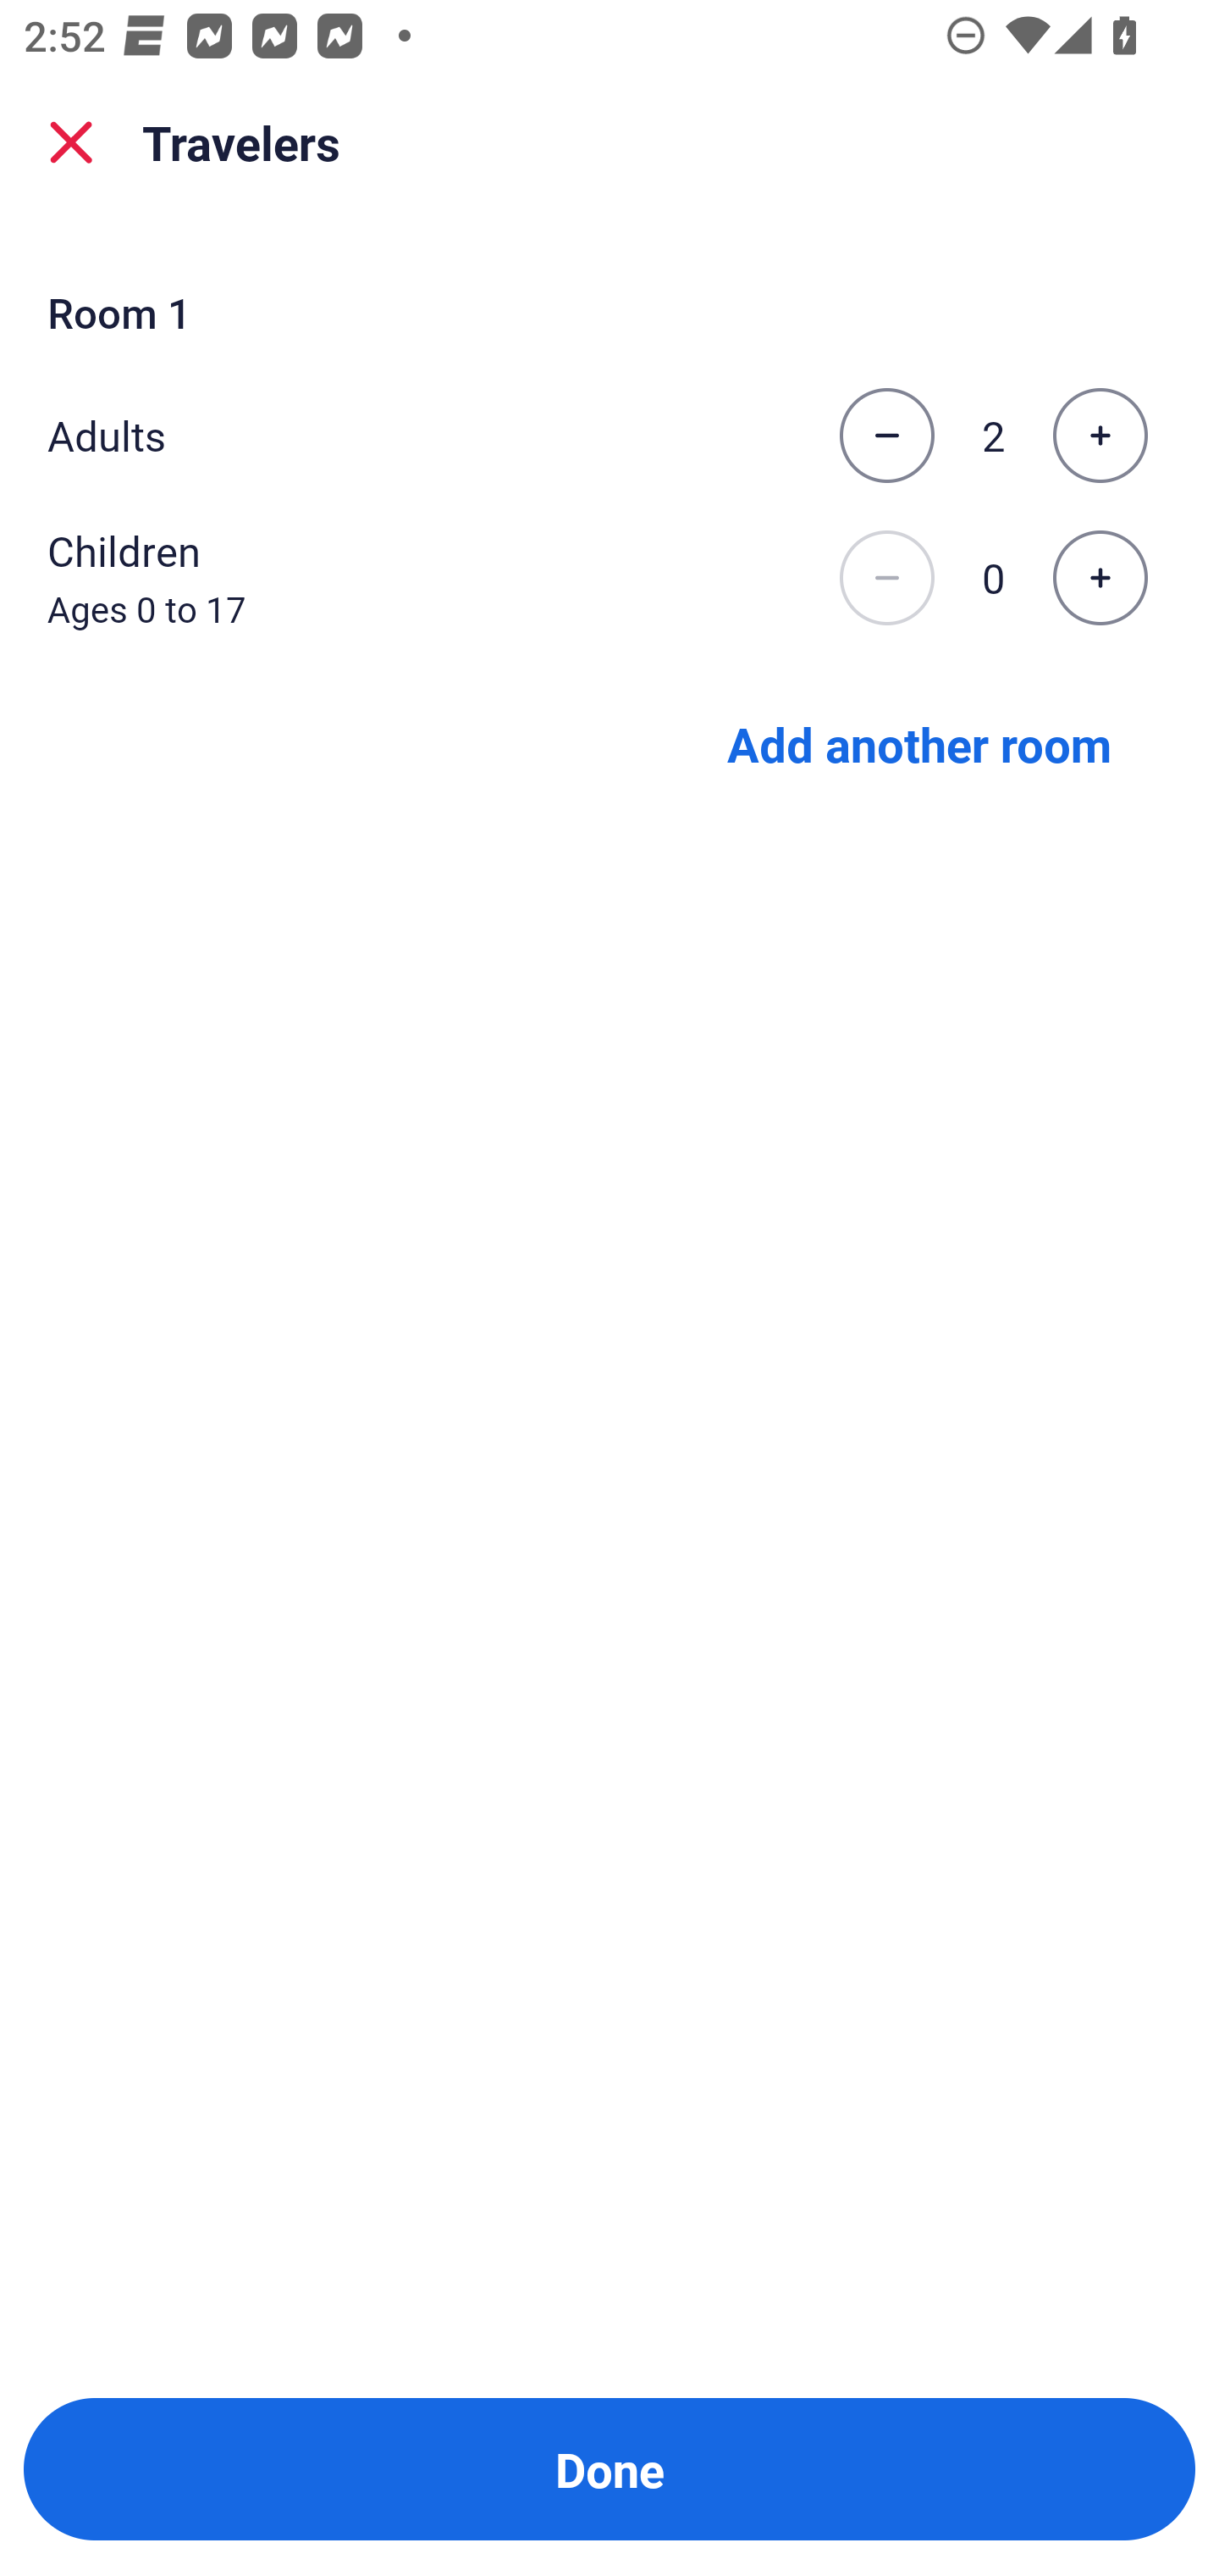 This screenshot has height=2576, width=1219. I want to click on Increase the number of children, so click(1100, 578).